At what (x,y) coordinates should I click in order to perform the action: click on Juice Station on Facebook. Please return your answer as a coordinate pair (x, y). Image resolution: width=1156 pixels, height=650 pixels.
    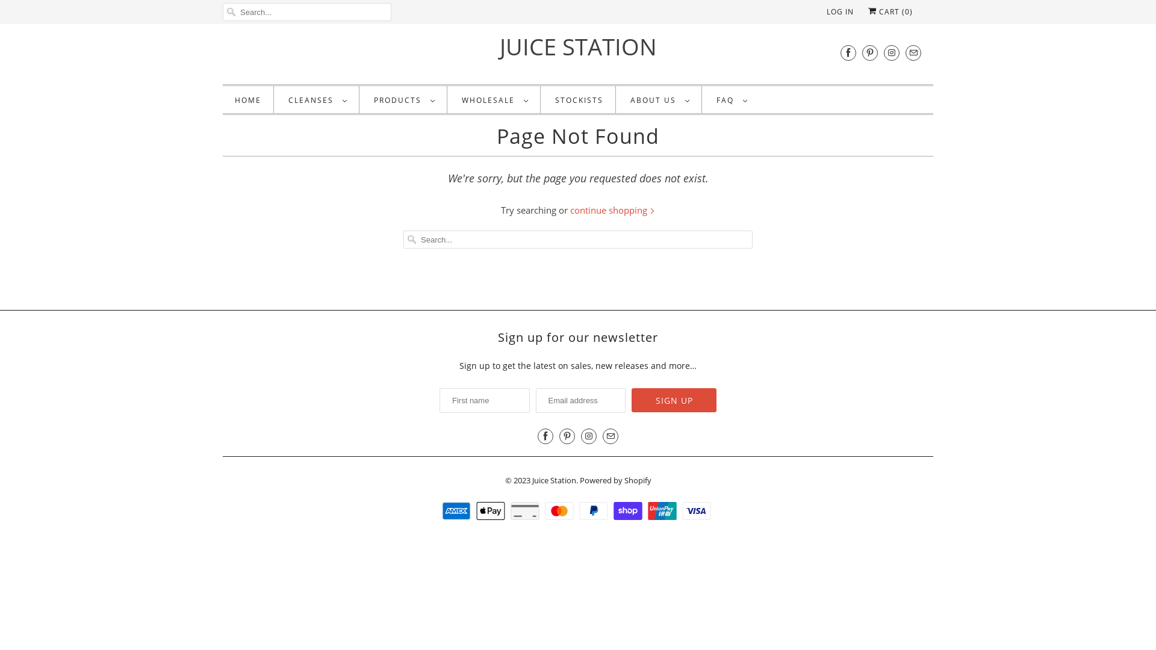
    Looking at the image, I should click on (545, 436).